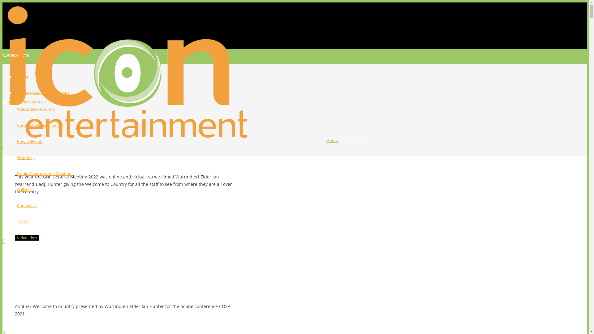  Describe the element at coordinates (26, 157) in the screenshot. I see `Weddings` at that location.